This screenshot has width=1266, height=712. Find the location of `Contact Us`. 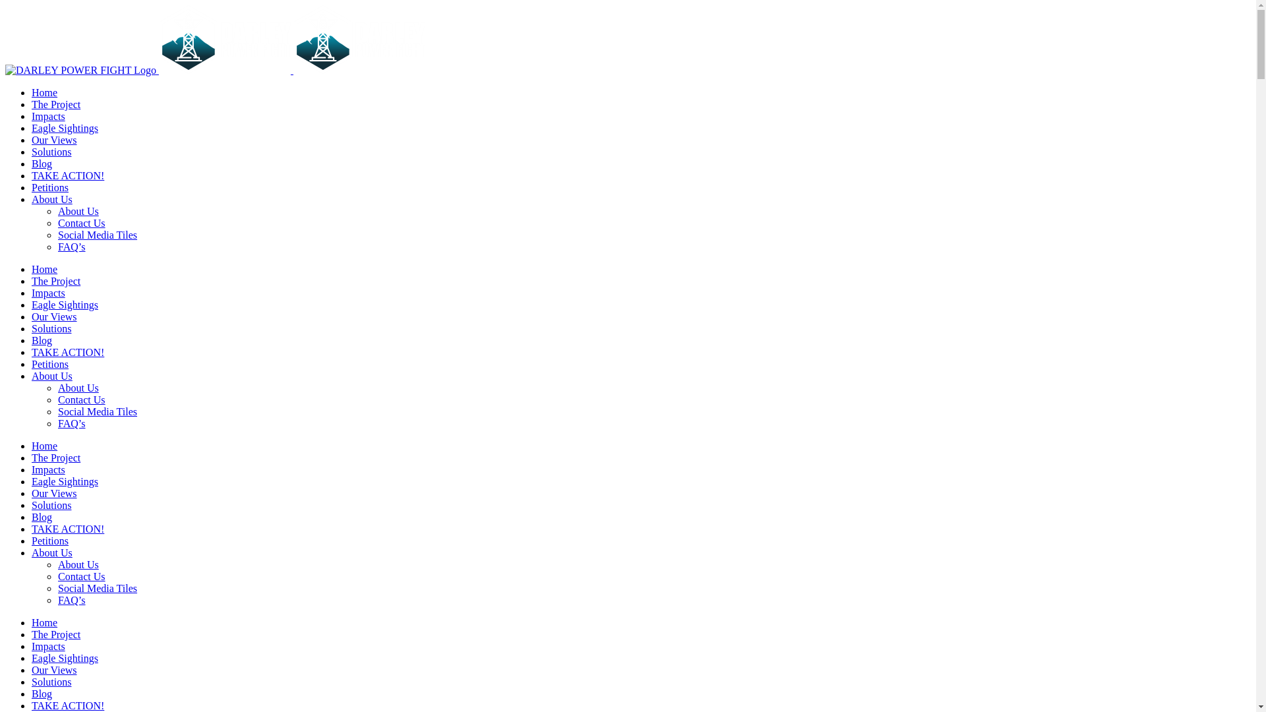

Contact Us is located at coordinates (82, 400).